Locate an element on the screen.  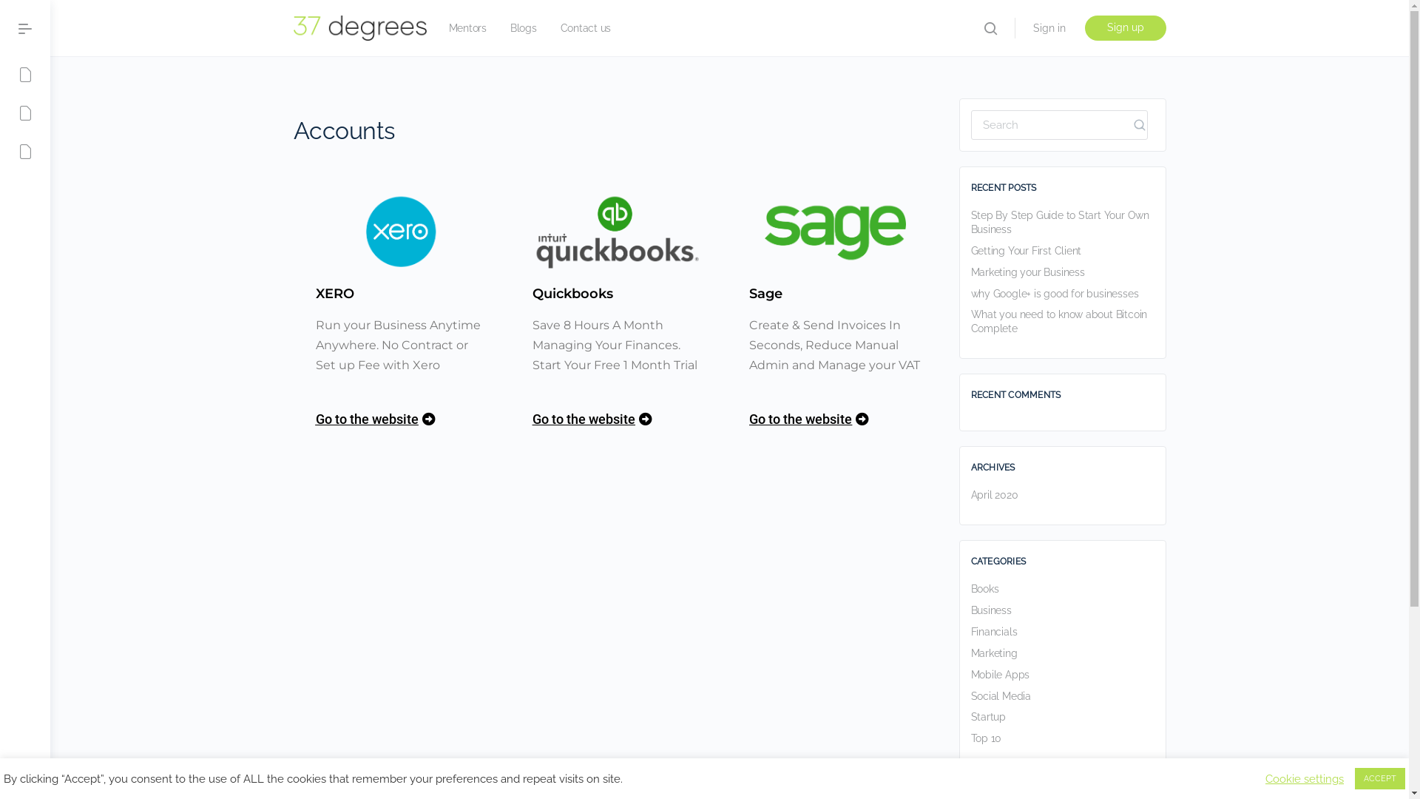
Social Media is located at coordinates (1000, 696).